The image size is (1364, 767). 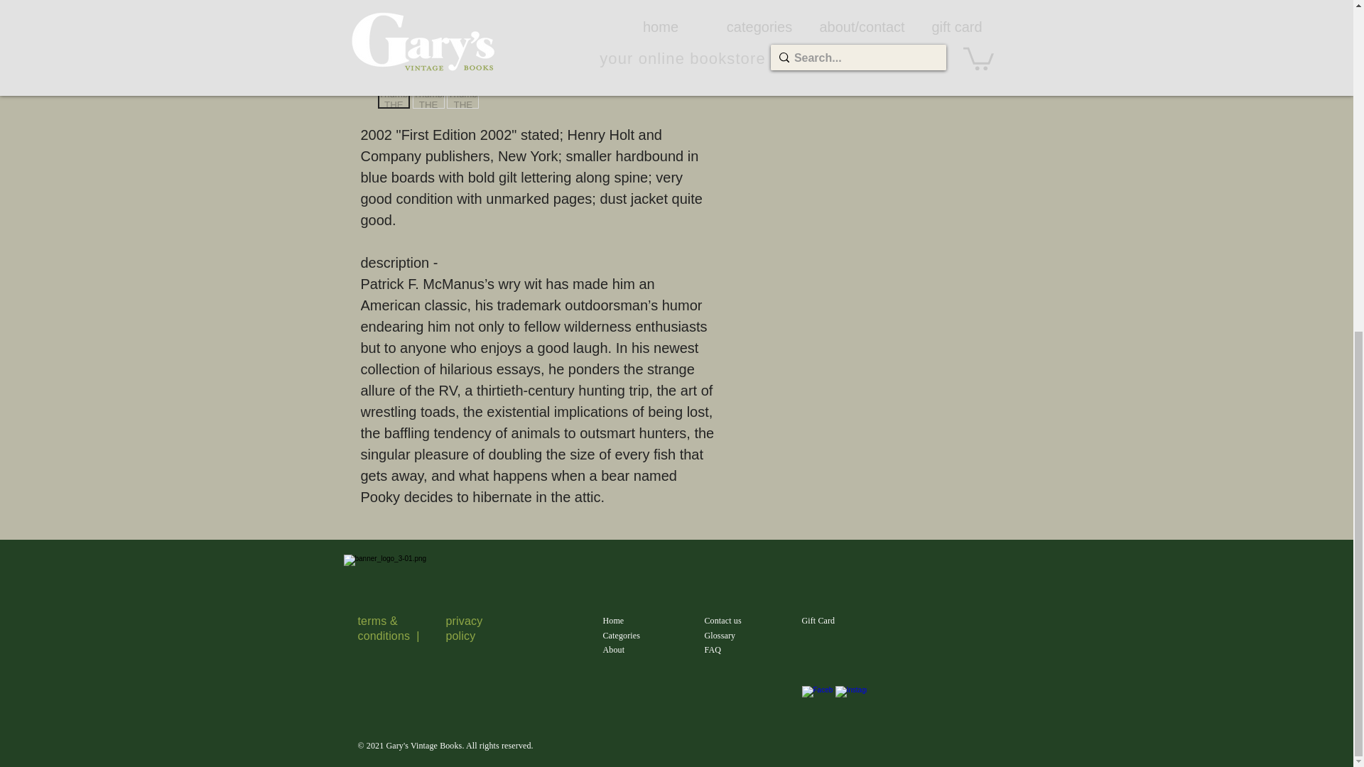 What do you see at coordinates (612, 621) in the screenshot?
I see `Home` at bounding box center [612, 621].